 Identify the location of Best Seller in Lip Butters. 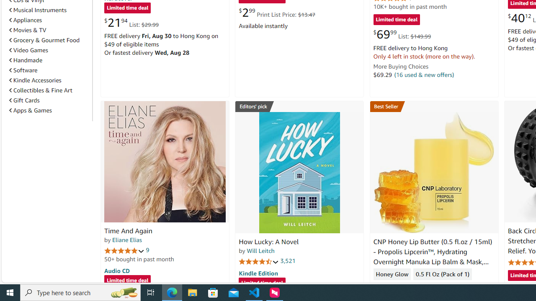
(434, 106).